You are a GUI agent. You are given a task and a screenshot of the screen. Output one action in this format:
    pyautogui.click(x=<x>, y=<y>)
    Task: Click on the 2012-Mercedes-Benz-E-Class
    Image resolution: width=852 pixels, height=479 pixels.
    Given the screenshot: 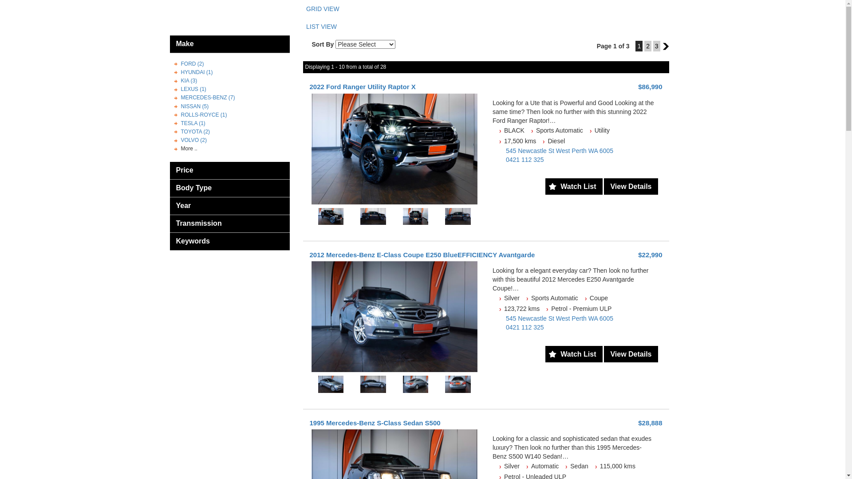 What is the action you would take?
    pyautogui.click(x=416, y=384)
    